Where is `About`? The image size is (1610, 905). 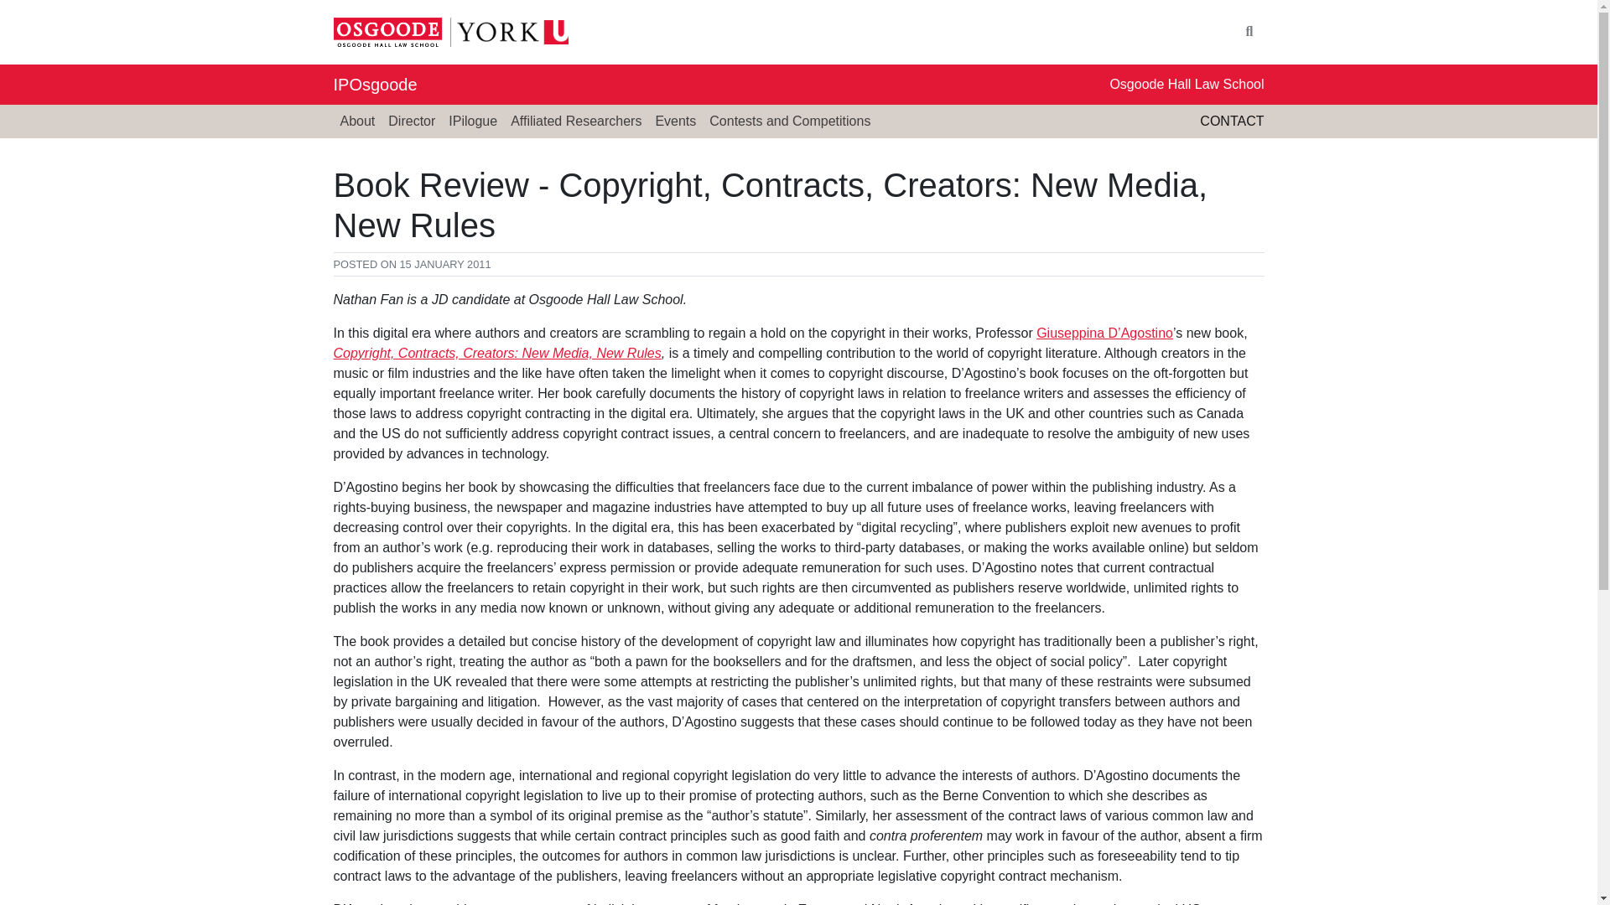
About is located at coordinates (357, 122).